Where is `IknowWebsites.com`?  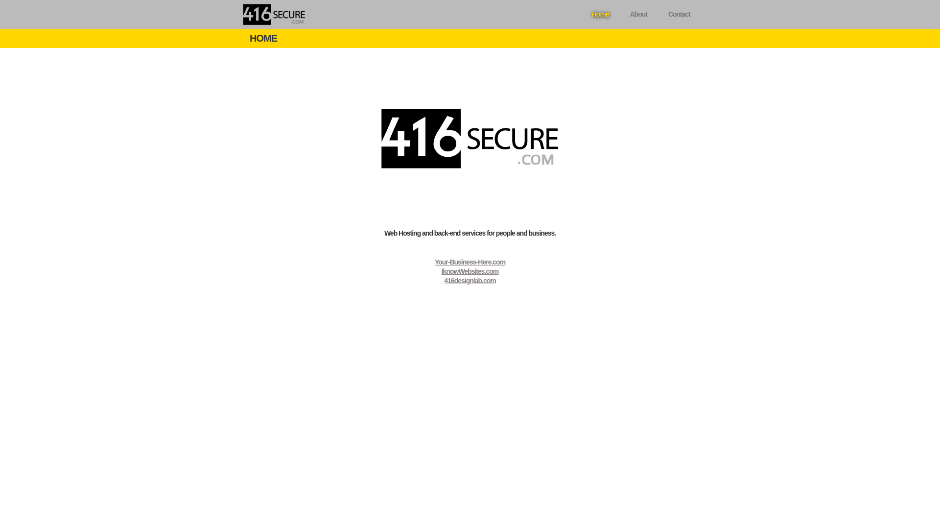 IknowWebsites.com is located at coordinates (470, 271).